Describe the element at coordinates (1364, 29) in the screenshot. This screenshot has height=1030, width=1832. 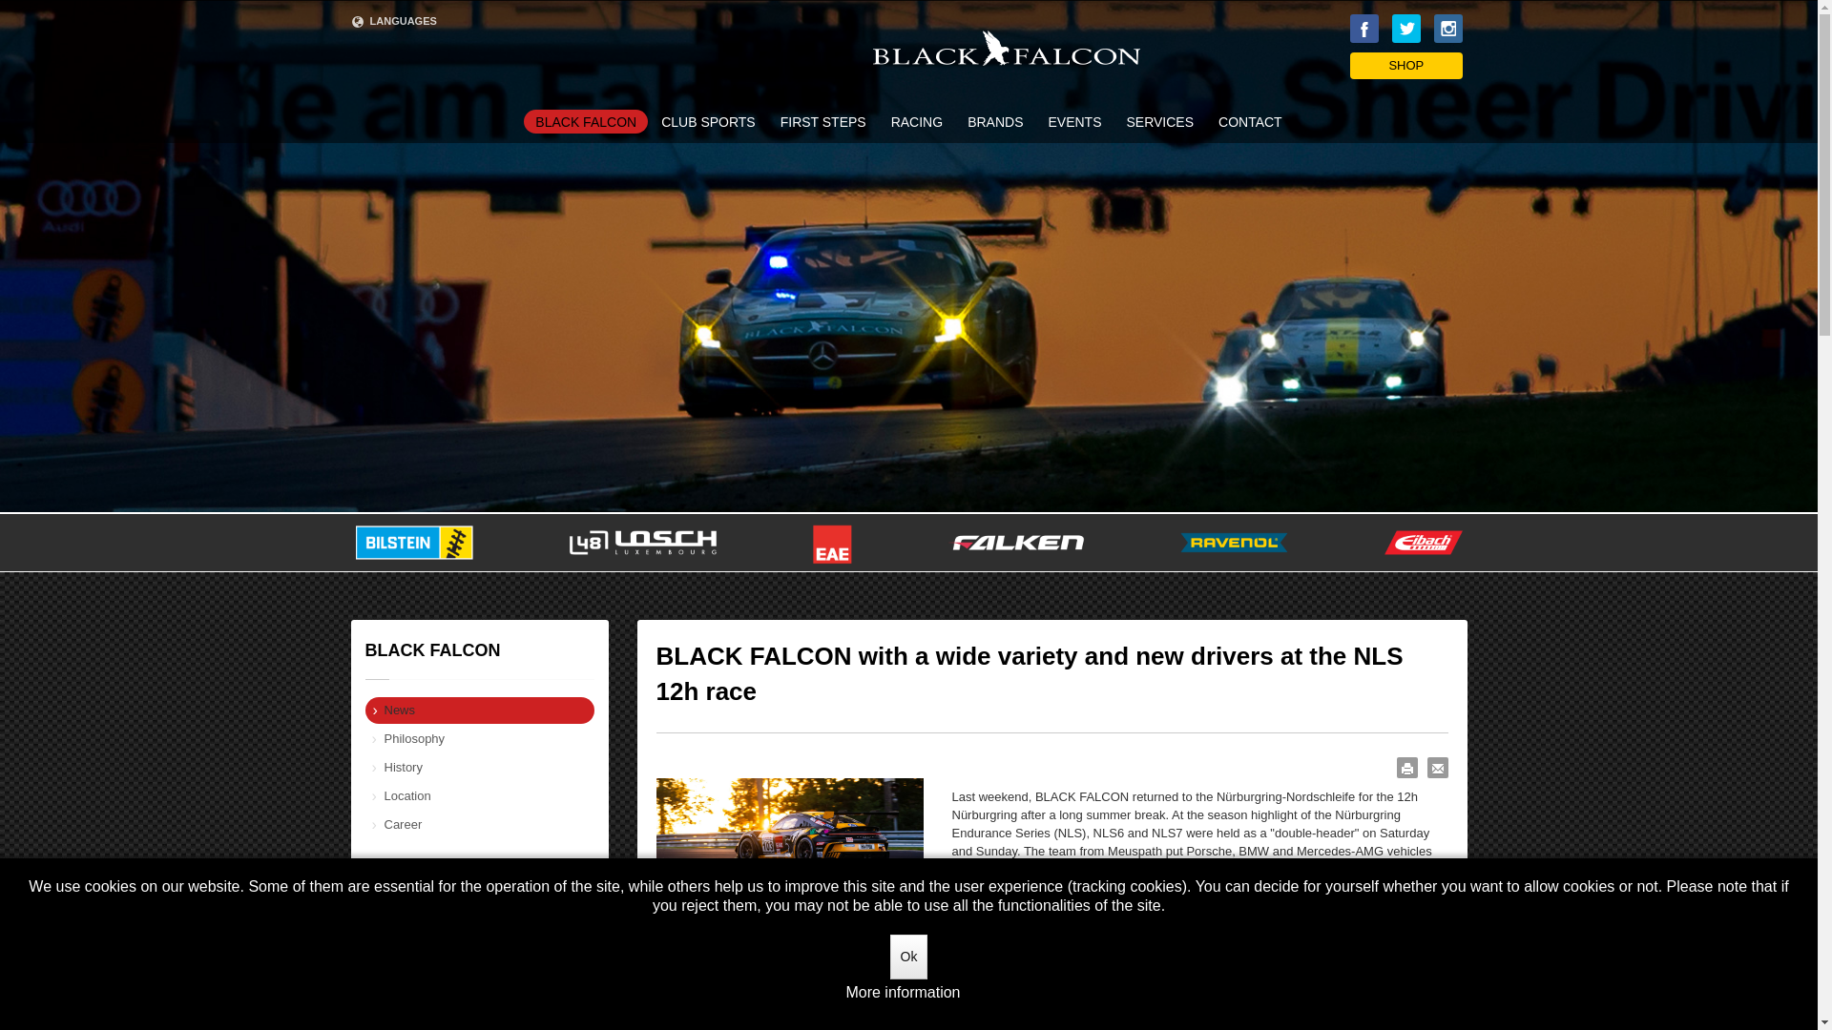
I see `Visit us on Facebook` at that location.